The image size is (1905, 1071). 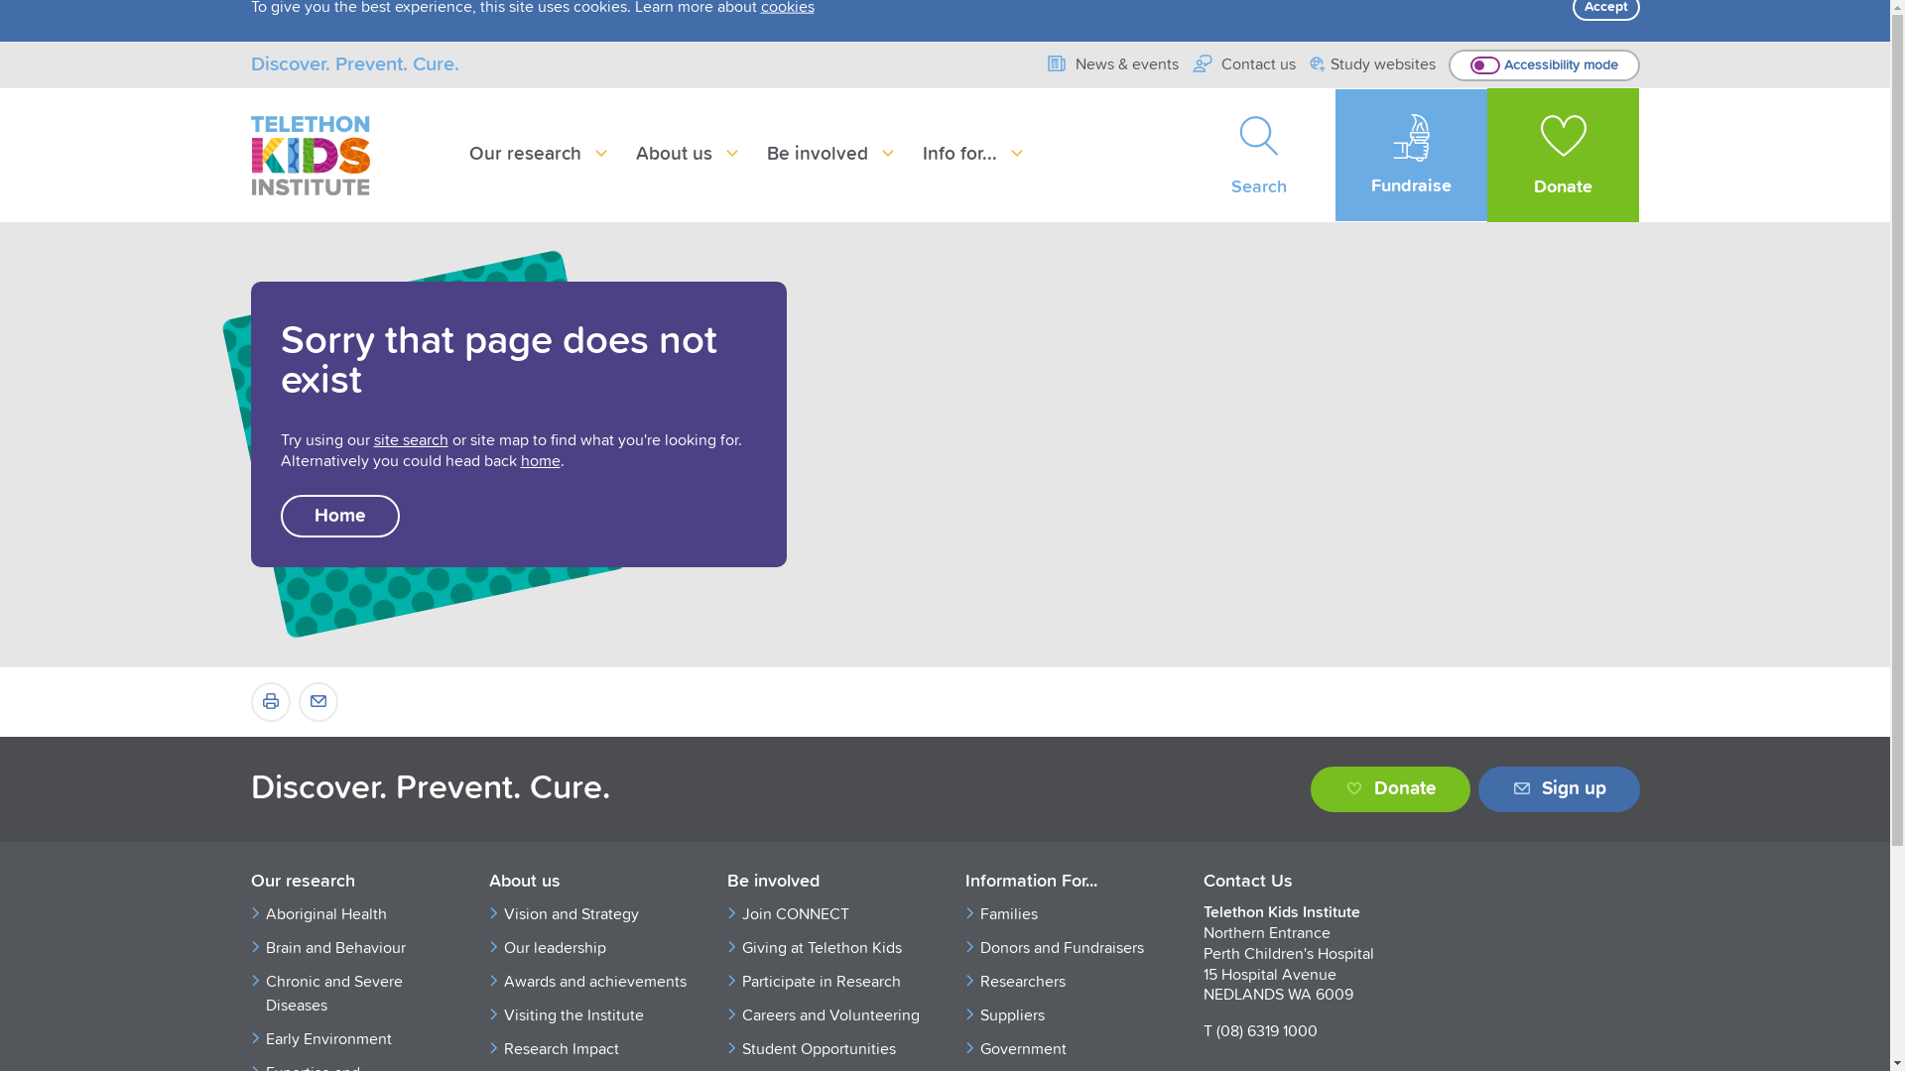 I want to click on Visiting the Institute, so click(x=595, y=1015).